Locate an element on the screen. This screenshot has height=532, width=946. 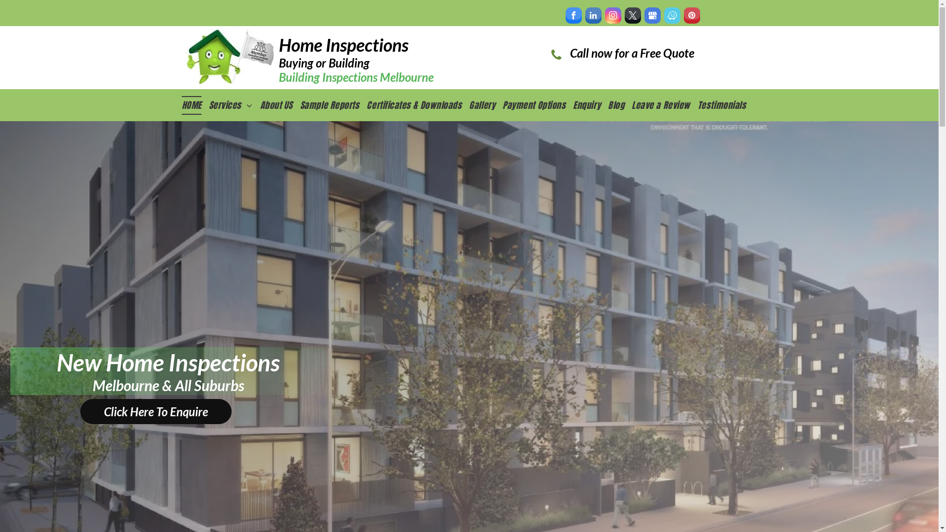
Call now for a Free Quote is located at coordinates (632, 55).